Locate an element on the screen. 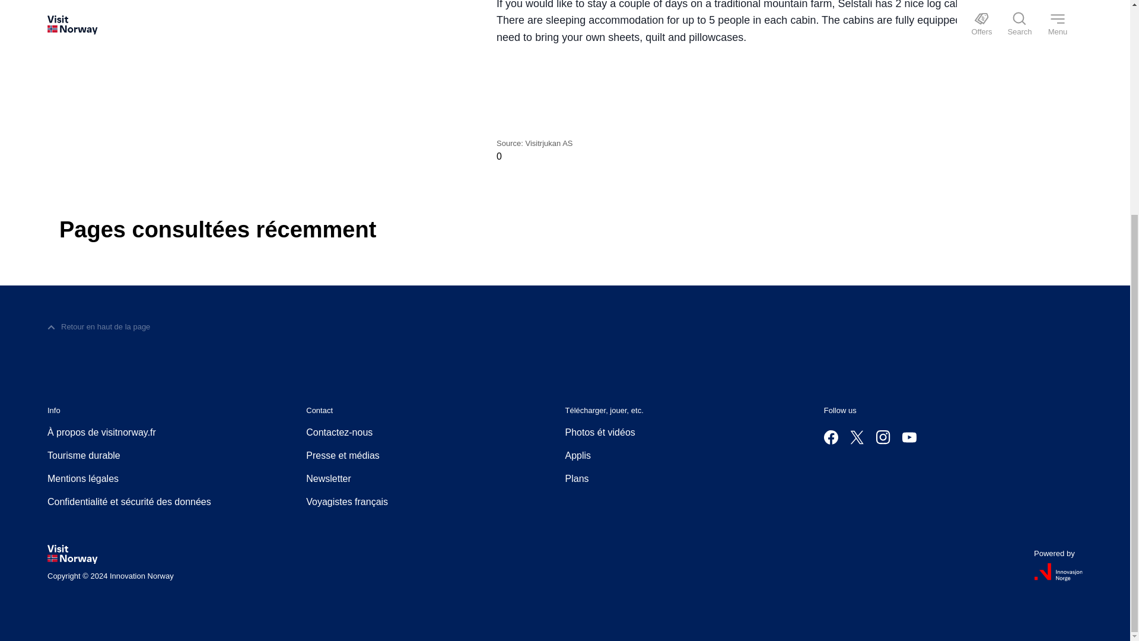 Image resolution: width=1139 pixels, height=641 pixels. Contactez-nous is located at coordinates (339, 432).